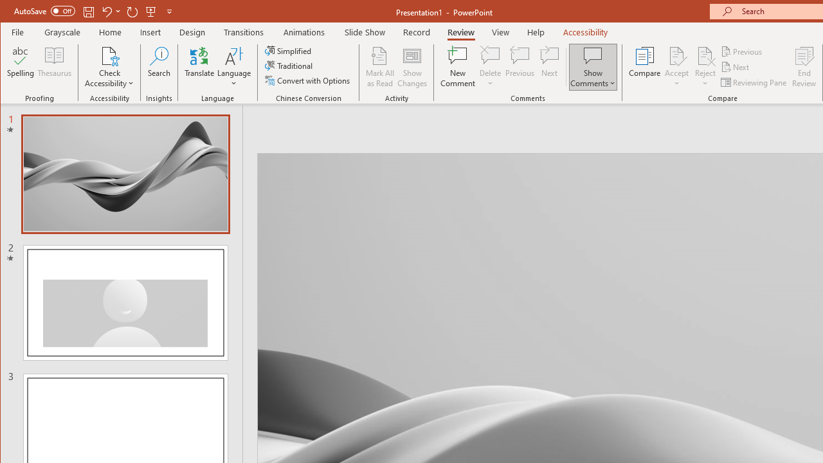  I want to click on Reviewing Pane, so click(755, 82).